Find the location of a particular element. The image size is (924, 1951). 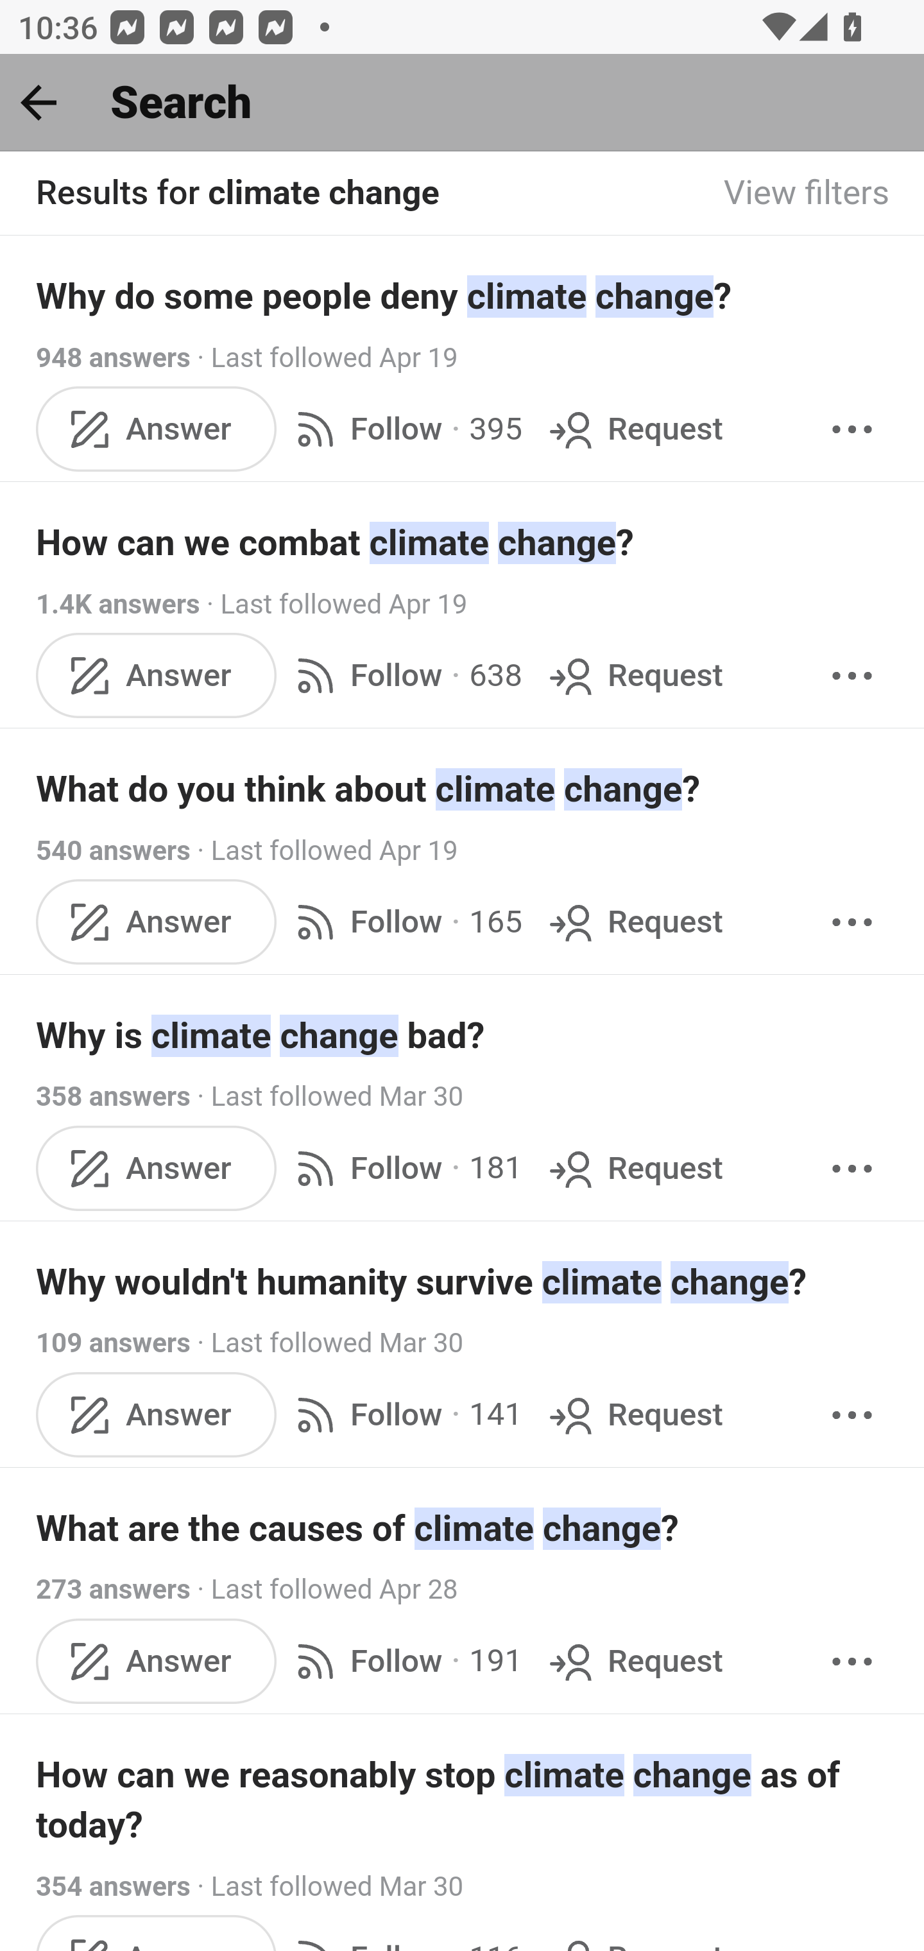

Request is located at coordinates (634, 1661).